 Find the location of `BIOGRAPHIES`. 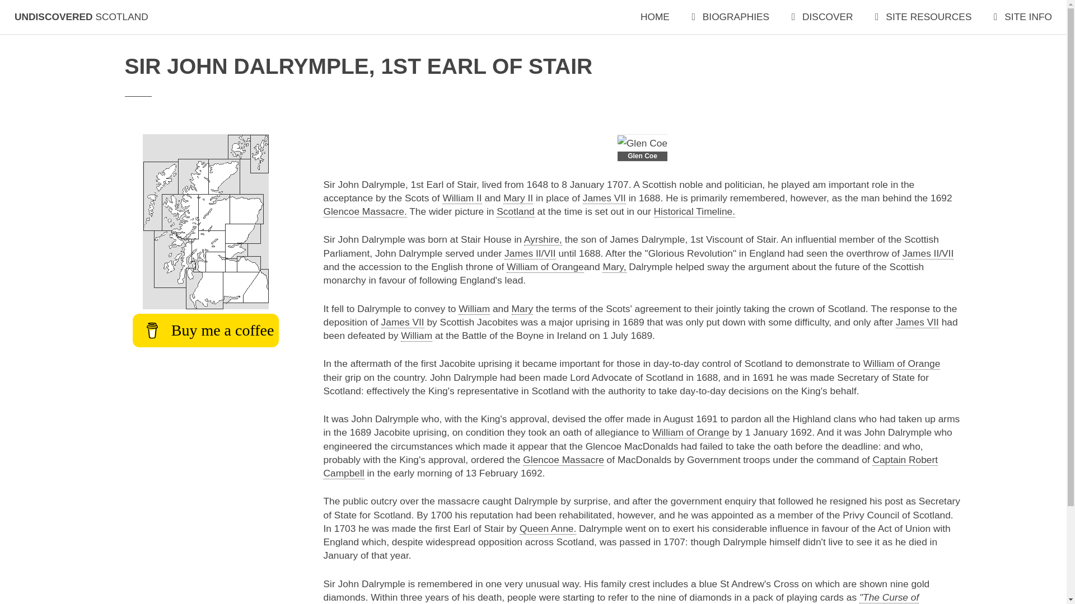

BIOGRAPHIES is located at coordinates (730, 17).